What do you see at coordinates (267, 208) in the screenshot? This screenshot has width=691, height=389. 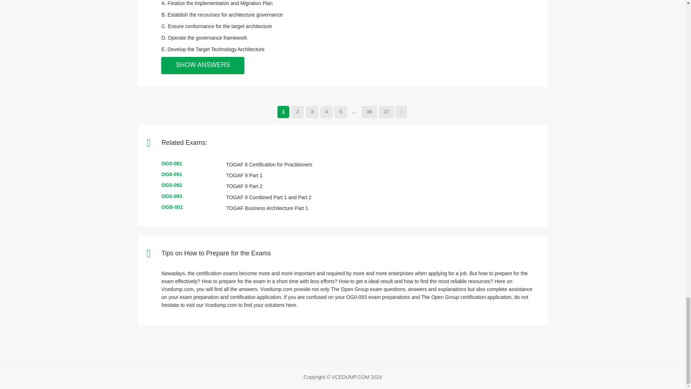 I see `TOGAF Business Architecture Part 1` at bounding box center [267, 208].